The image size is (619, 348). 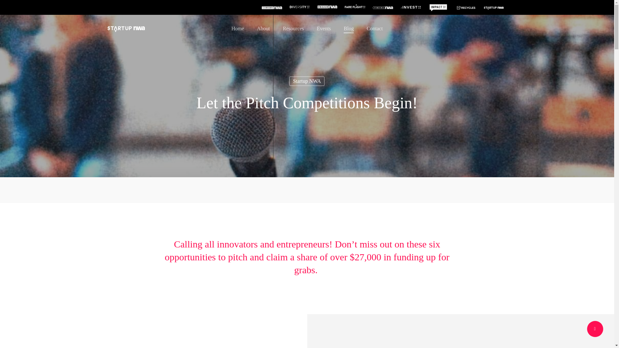 What do you see at coordinates (348, 29) in the screenshot?
I see `Blog` at bounding box center [348, 29].